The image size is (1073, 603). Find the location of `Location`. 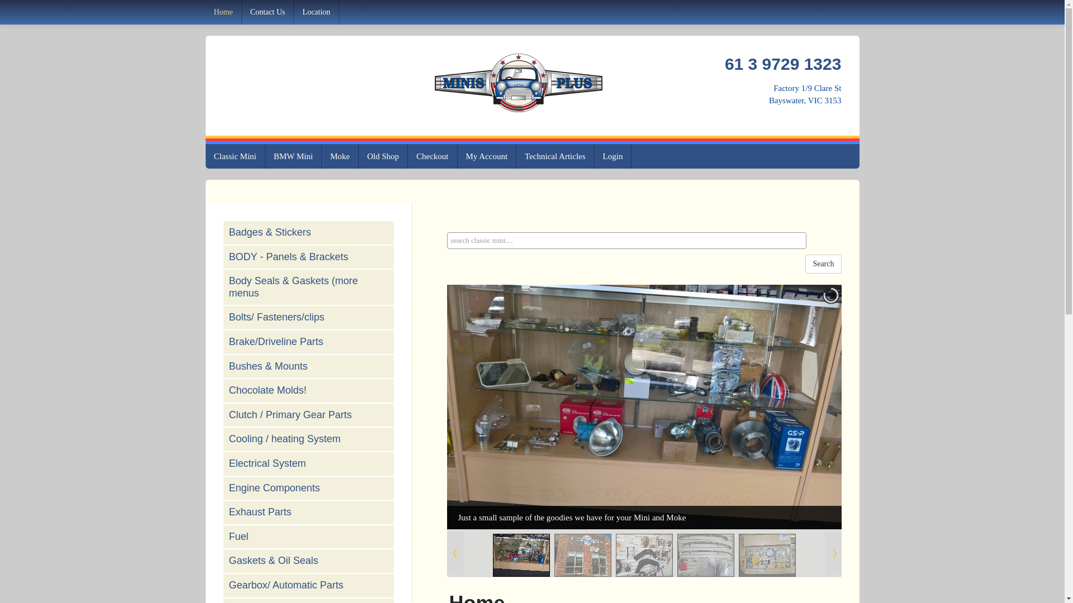

Location is located at coordinates (316, 12).